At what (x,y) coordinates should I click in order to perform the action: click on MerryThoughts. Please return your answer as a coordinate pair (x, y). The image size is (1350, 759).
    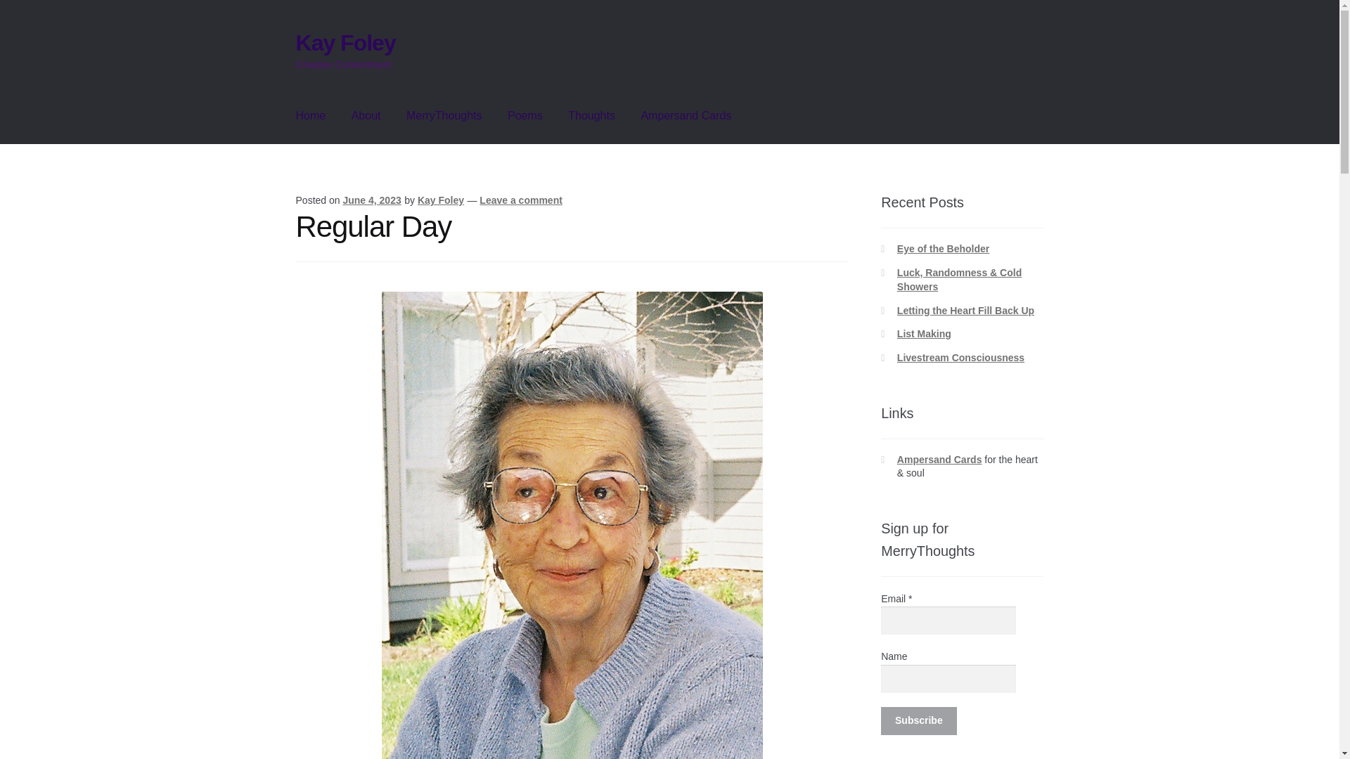
    Looking at the image, I should click on (444, 116).